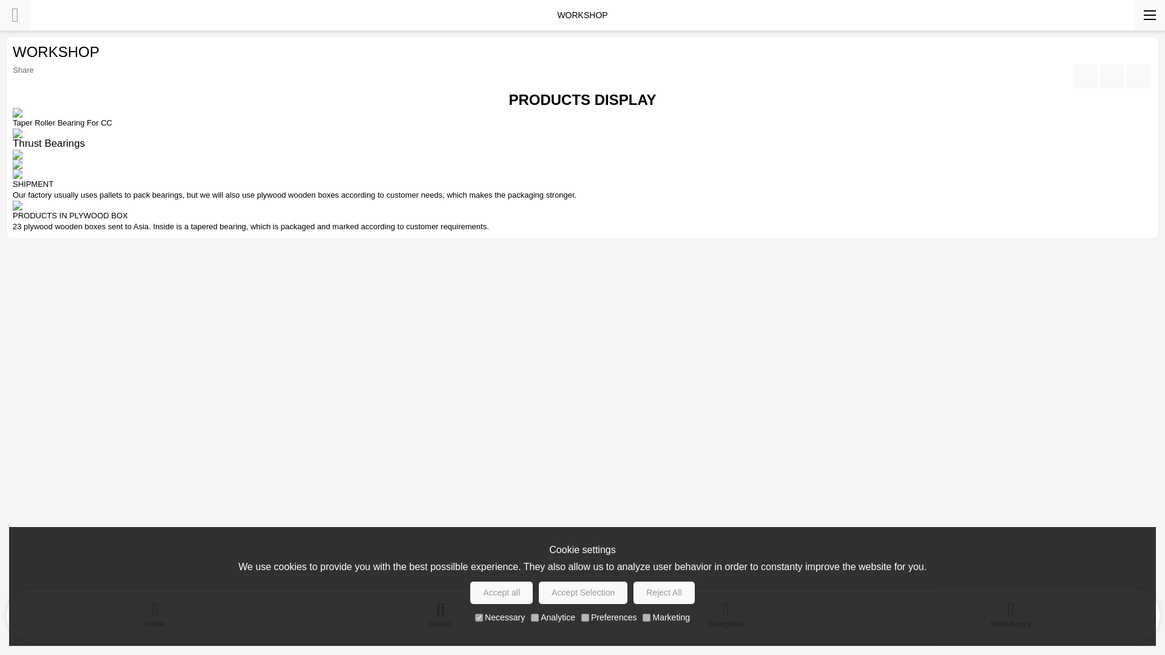 The width and height of the screenshot is (1165, 655). I want to click on on, so click(646, 617).